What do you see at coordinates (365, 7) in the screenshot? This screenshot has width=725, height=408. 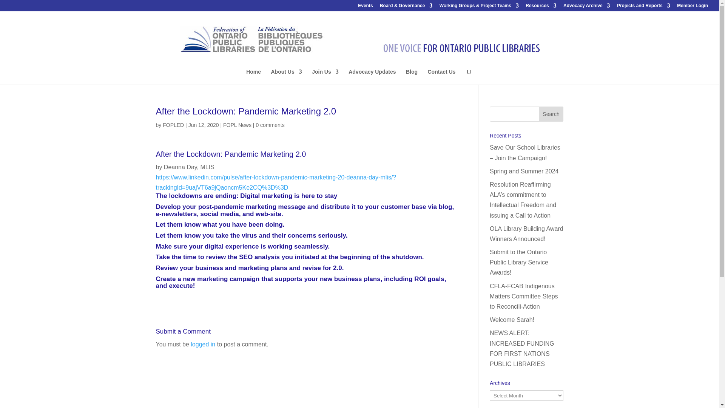 I see `Events` at bounding box center [365, 7].